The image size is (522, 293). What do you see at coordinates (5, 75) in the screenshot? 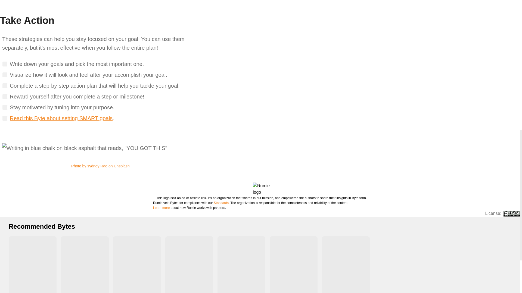
I see `on` at bounding box center [5, 75].